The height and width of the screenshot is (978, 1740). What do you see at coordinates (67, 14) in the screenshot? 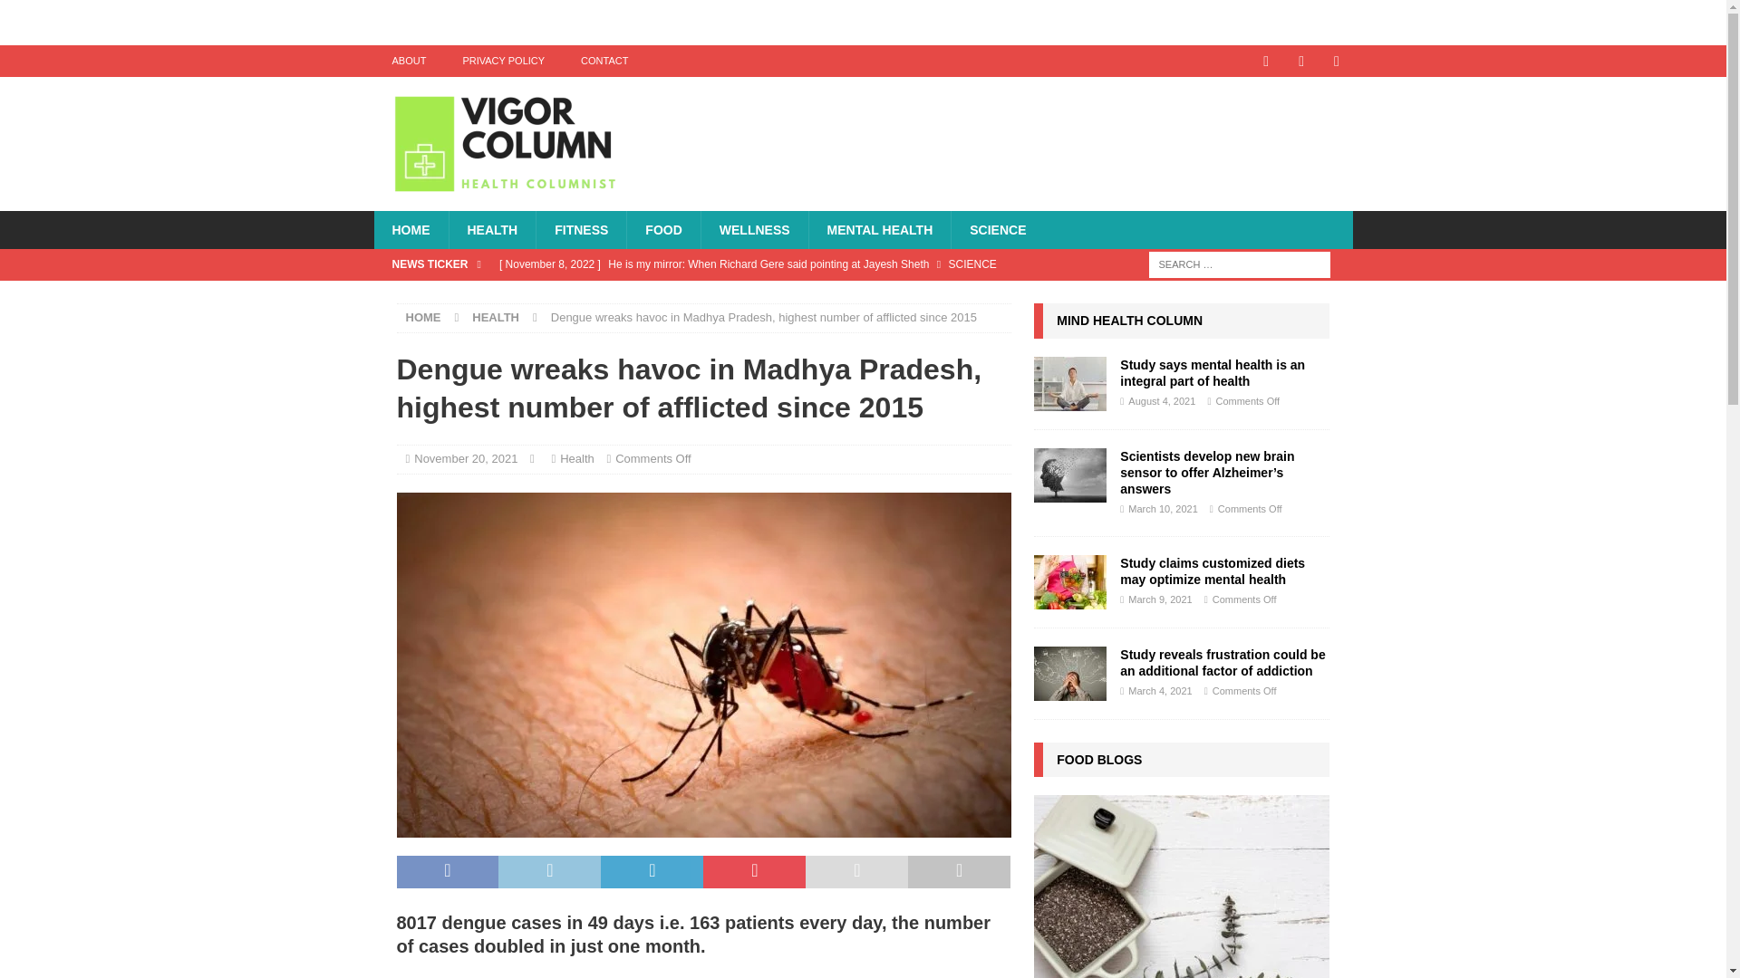
I see `Search` at bounding box center [67, 14].